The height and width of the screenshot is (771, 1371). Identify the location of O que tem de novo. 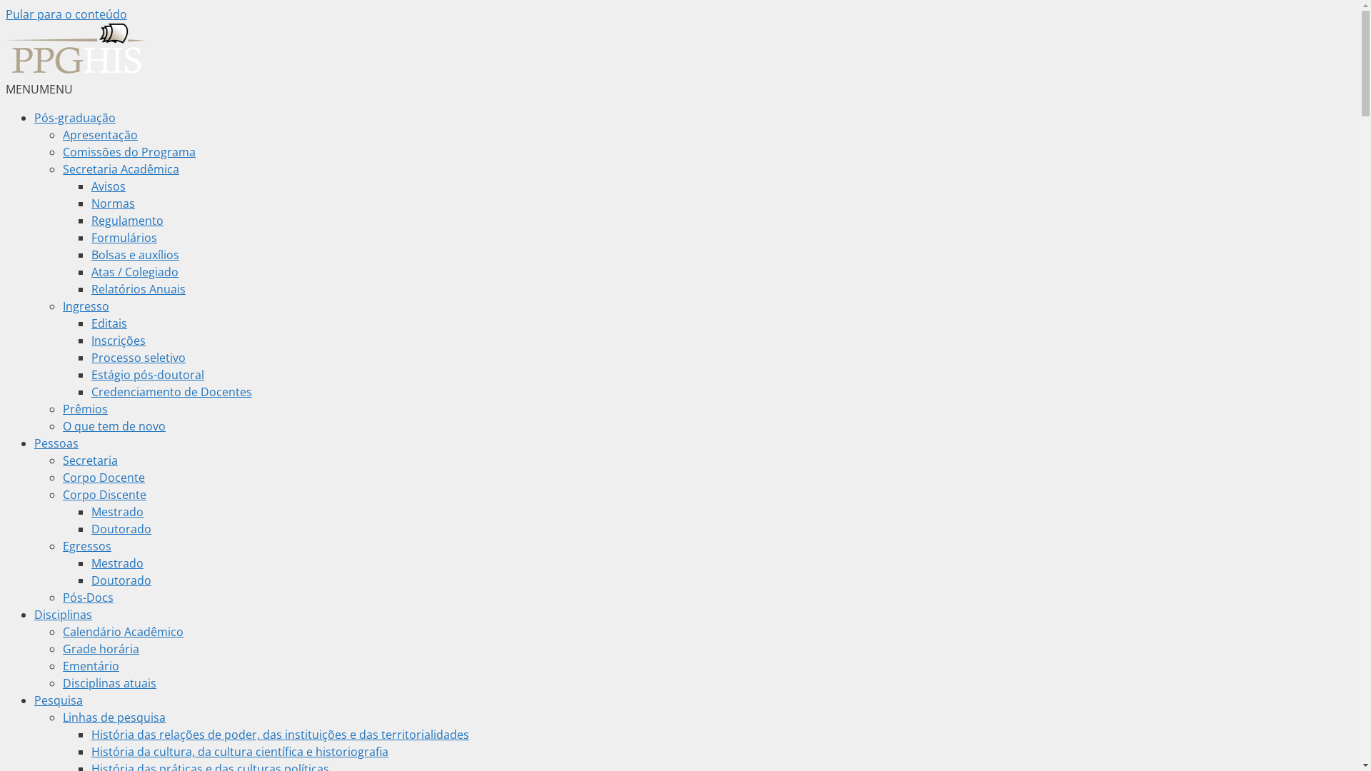
(114, 426).